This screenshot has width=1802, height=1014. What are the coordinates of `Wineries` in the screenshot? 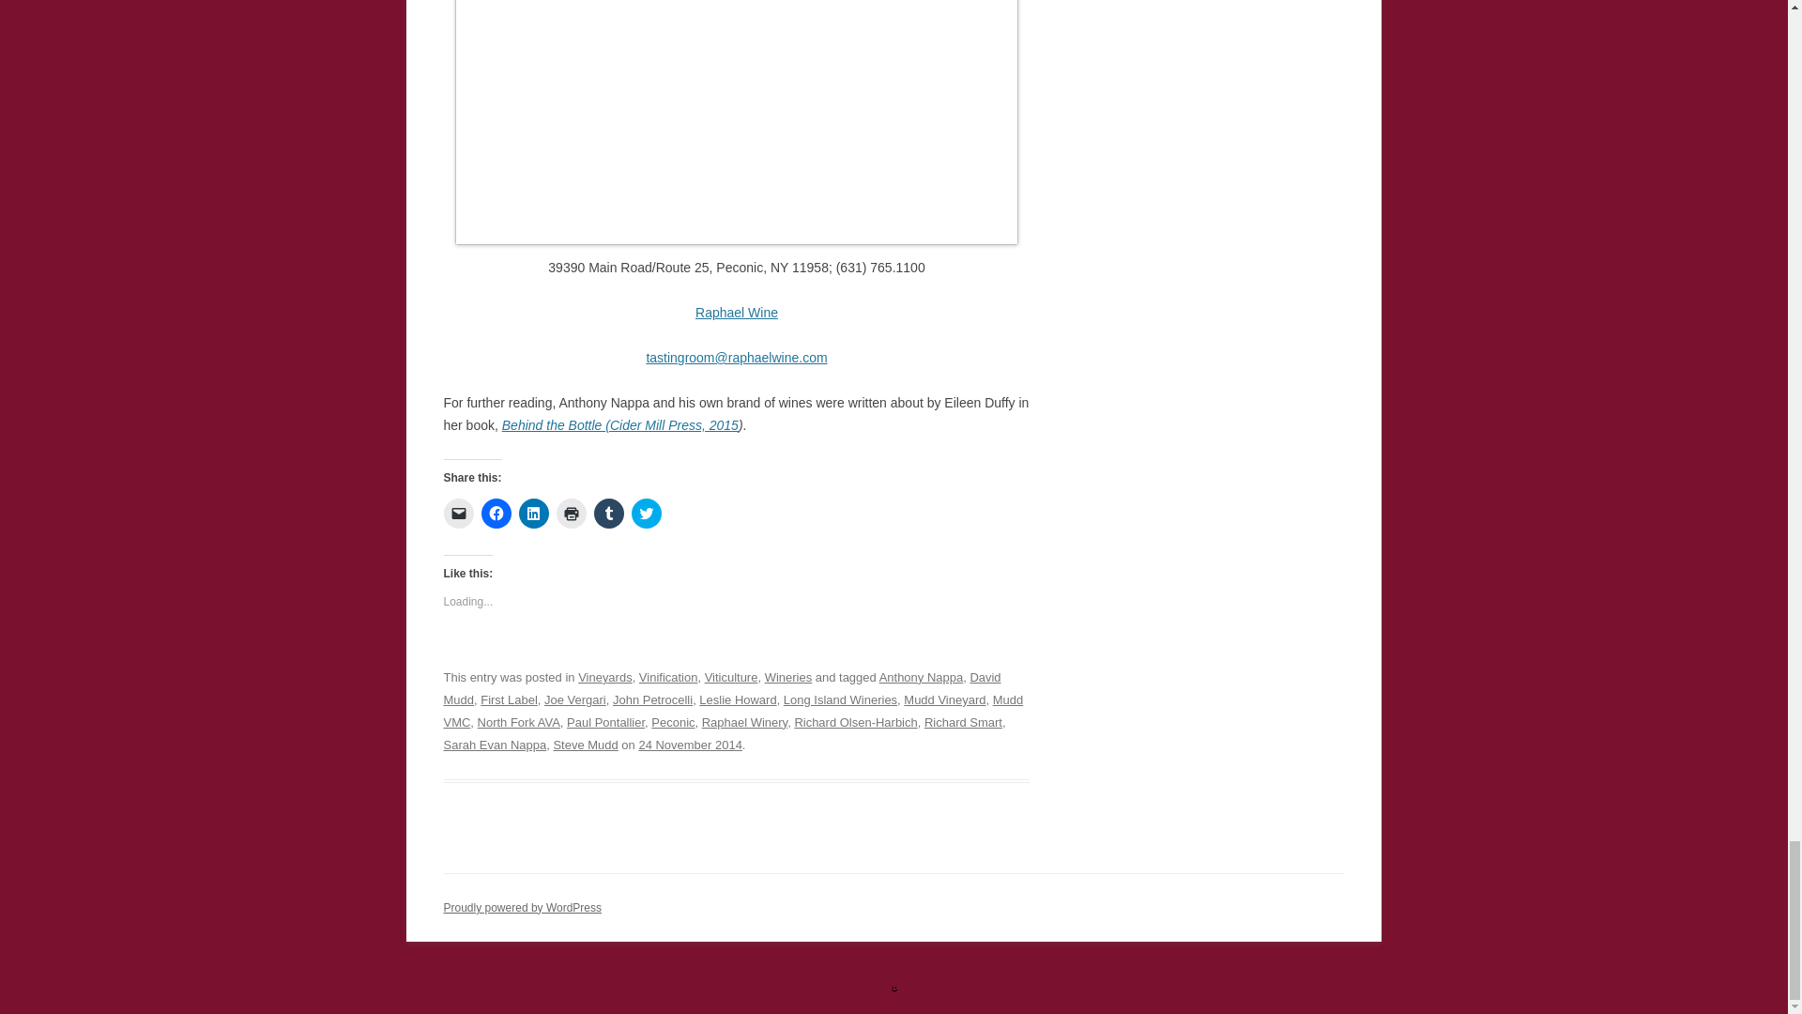 It's located at (788, 677).